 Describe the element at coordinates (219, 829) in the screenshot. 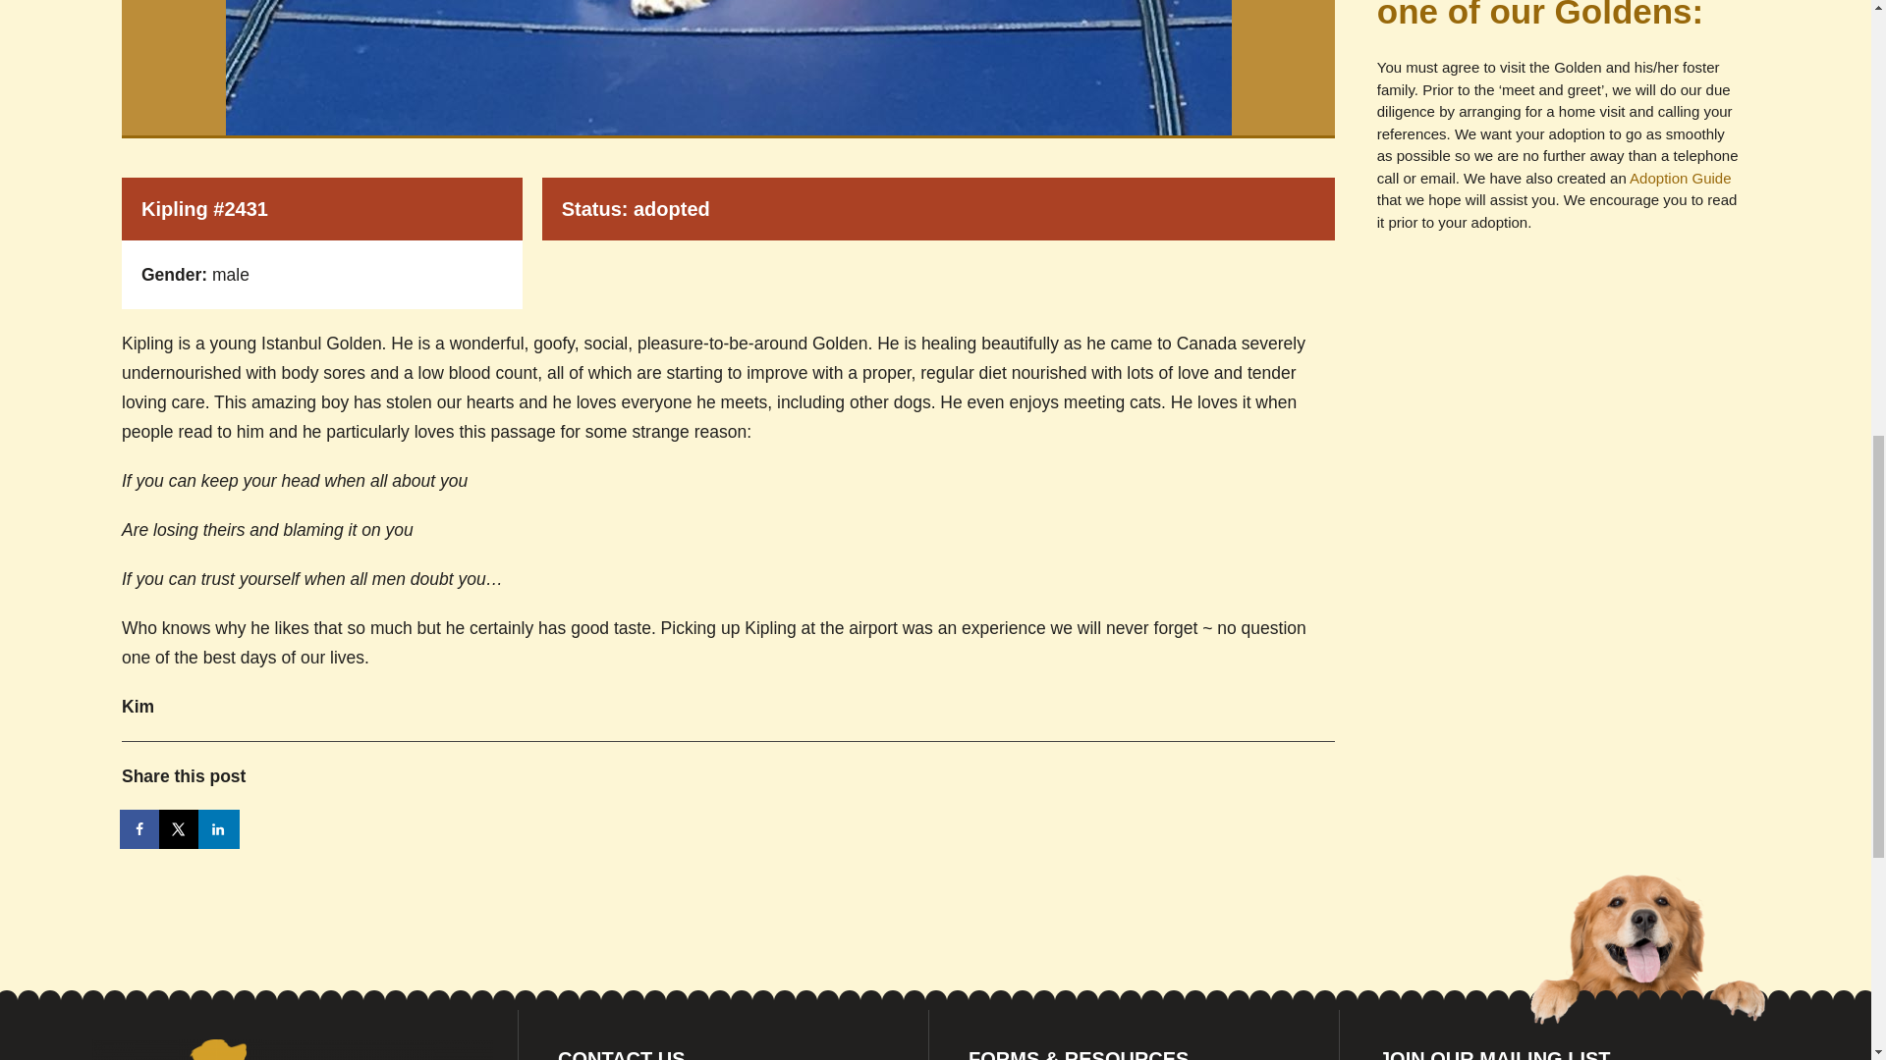

I see `Share on LinkedIn` at that location.